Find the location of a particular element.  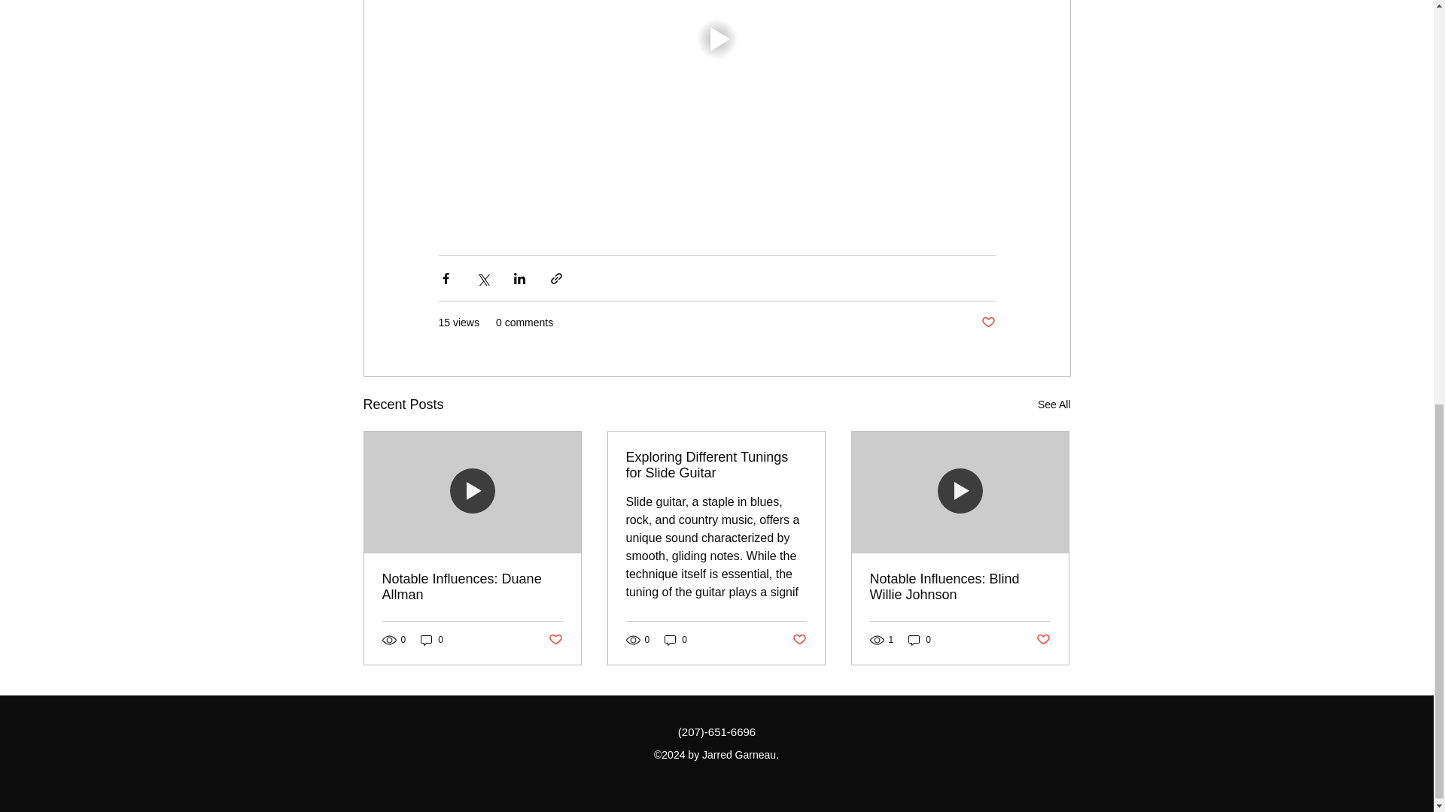

See All is located at coordinates (1054, 404).